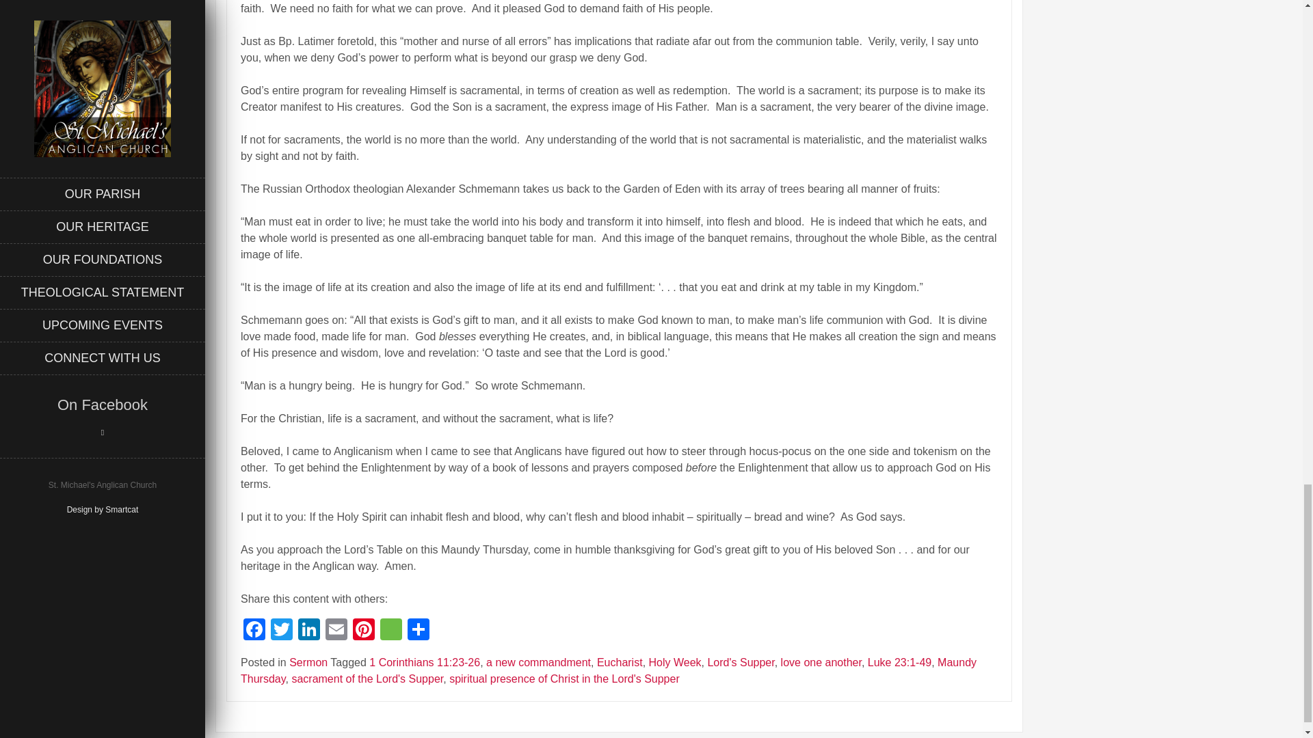  What do you see at coordinates (418, 631) in the screenshot?
I see `Share` at bounding box center [418, 631].